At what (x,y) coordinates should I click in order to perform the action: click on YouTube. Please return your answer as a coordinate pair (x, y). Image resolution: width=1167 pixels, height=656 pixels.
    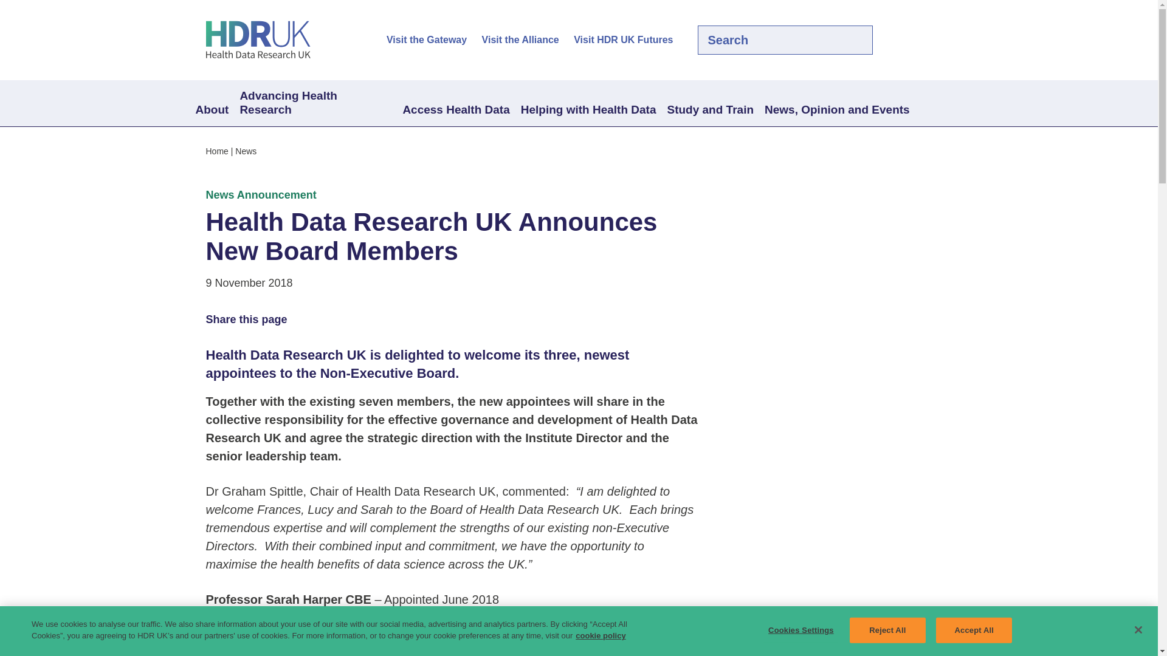
    Looking at the image, I should click on (945, 40).